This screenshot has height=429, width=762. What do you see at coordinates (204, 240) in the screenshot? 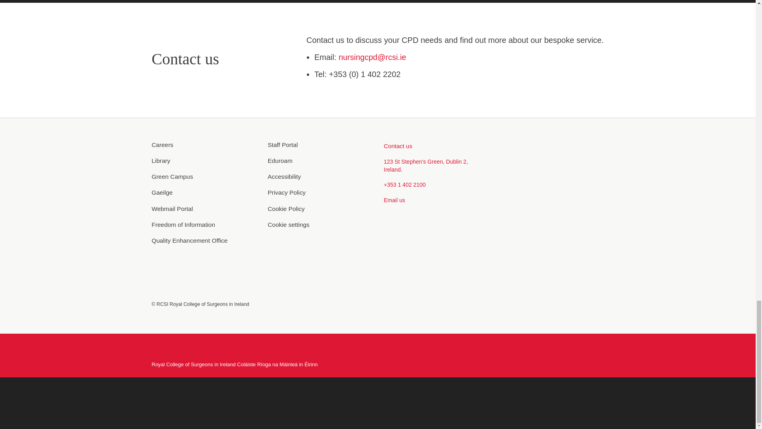
I see `Quality Enhancement Office` at bounding box center [204, 240].